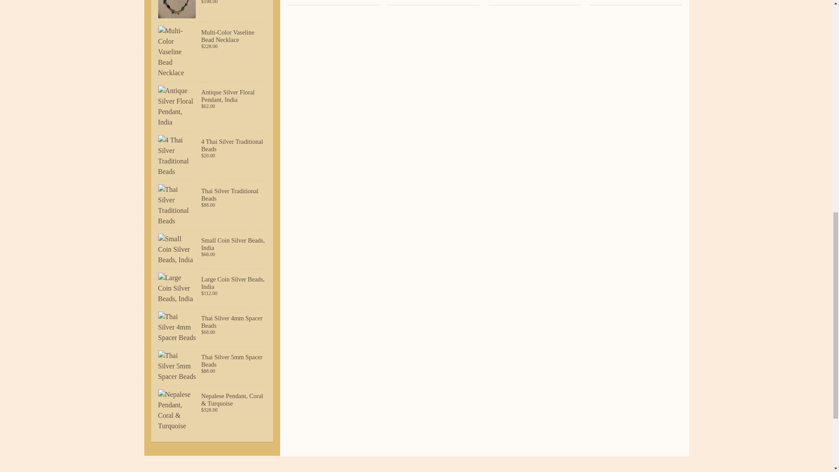 The image size is (839, 472). I want to click on 4 Thai Silver Traditional  Beads, so click(212, 156).